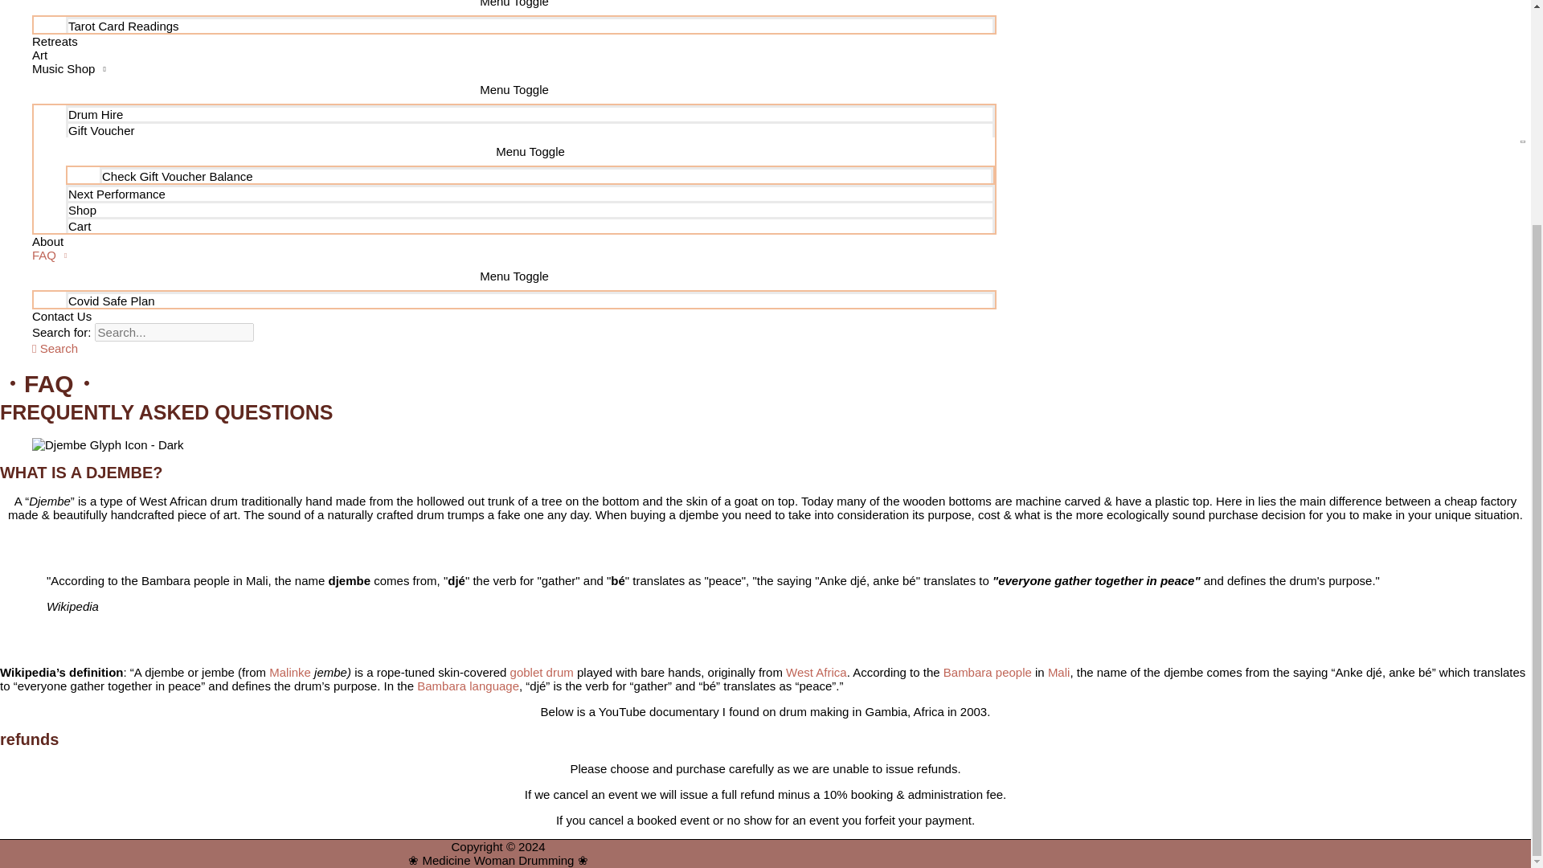  I want to click on Next Performance, so click(530, 193).